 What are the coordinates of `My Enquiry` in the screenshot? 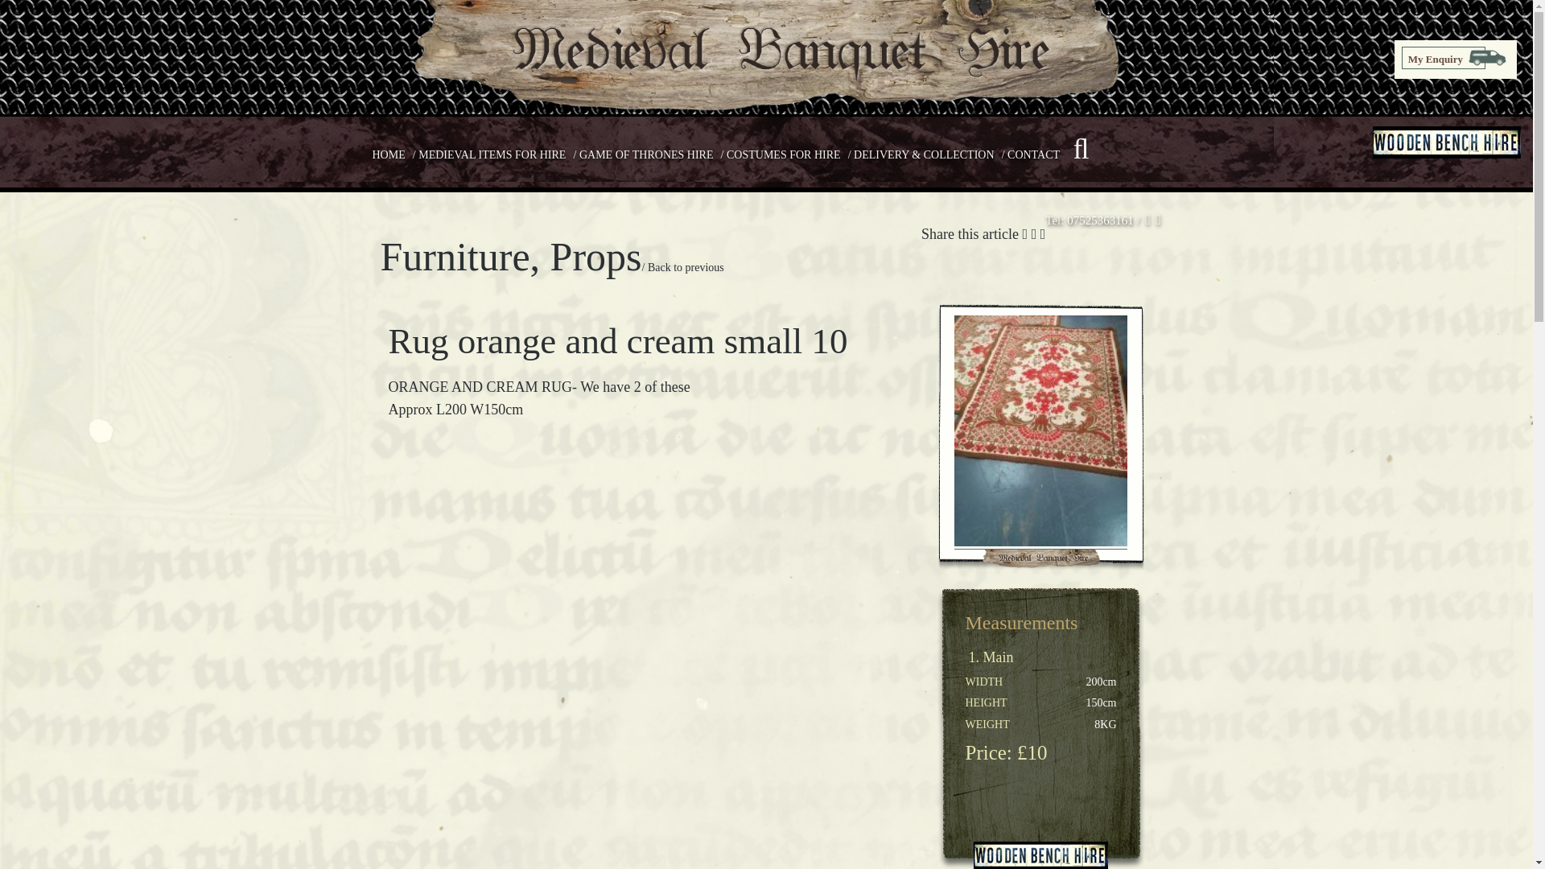 It's located at (1443, 58).